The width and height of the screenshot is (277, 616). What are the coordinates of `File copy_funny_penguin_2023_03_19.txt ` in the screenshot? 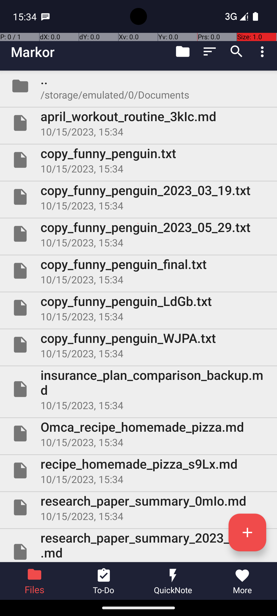 It's located at (138, 197).